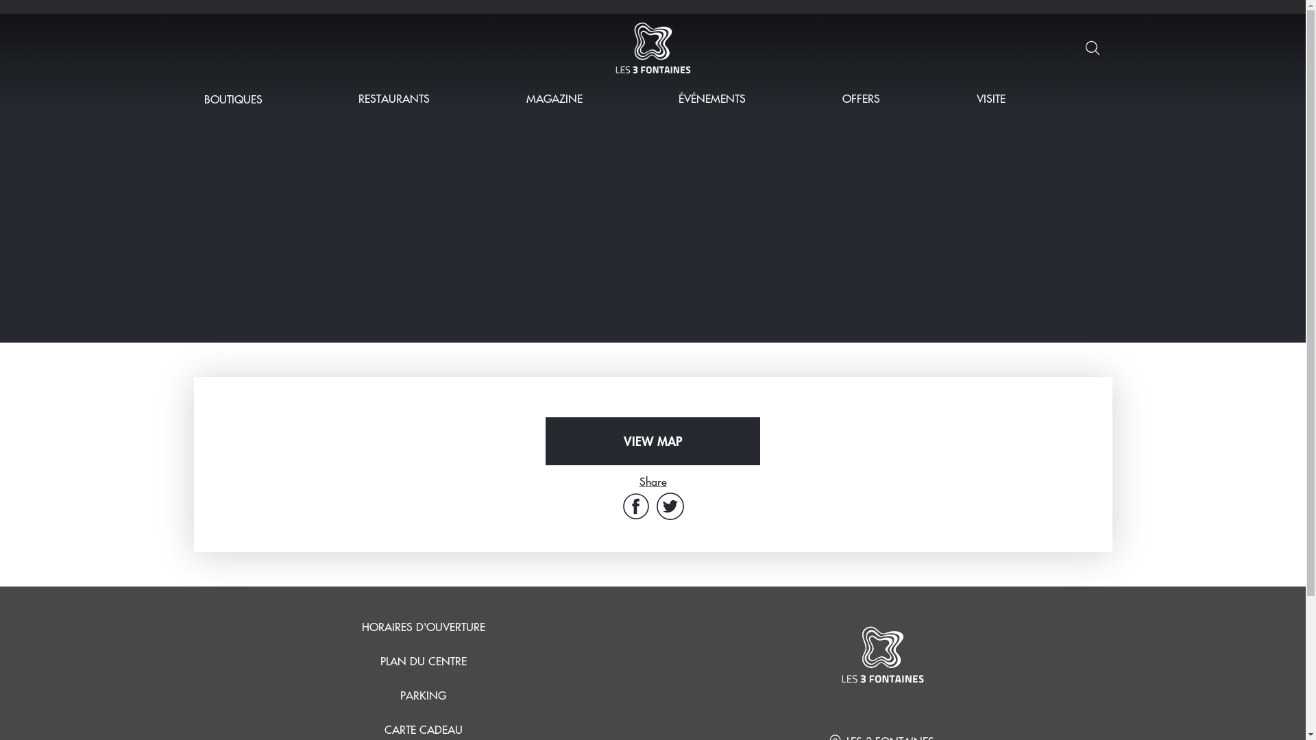 The height and width of the screenshot is (740, 1316). Describe the element at coordinates (861, 99) in the screenshot. I see `OFFERS` at that location.